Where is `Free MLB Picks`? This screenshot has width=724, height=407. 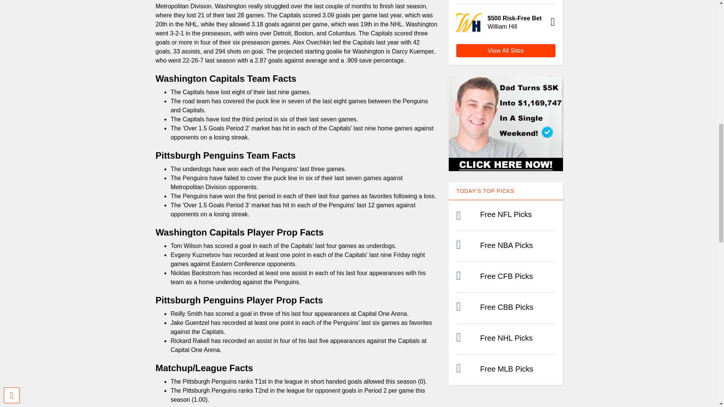
Free MLB Picks is located at coordinates (506, 369).